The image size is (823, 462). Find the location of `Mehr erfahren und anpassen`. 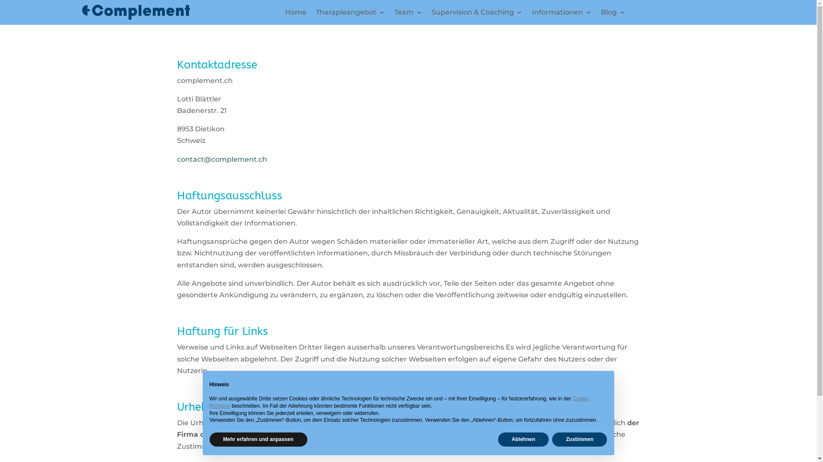

Mehr erfahren und anpassen is located at coordinates (258, 440).